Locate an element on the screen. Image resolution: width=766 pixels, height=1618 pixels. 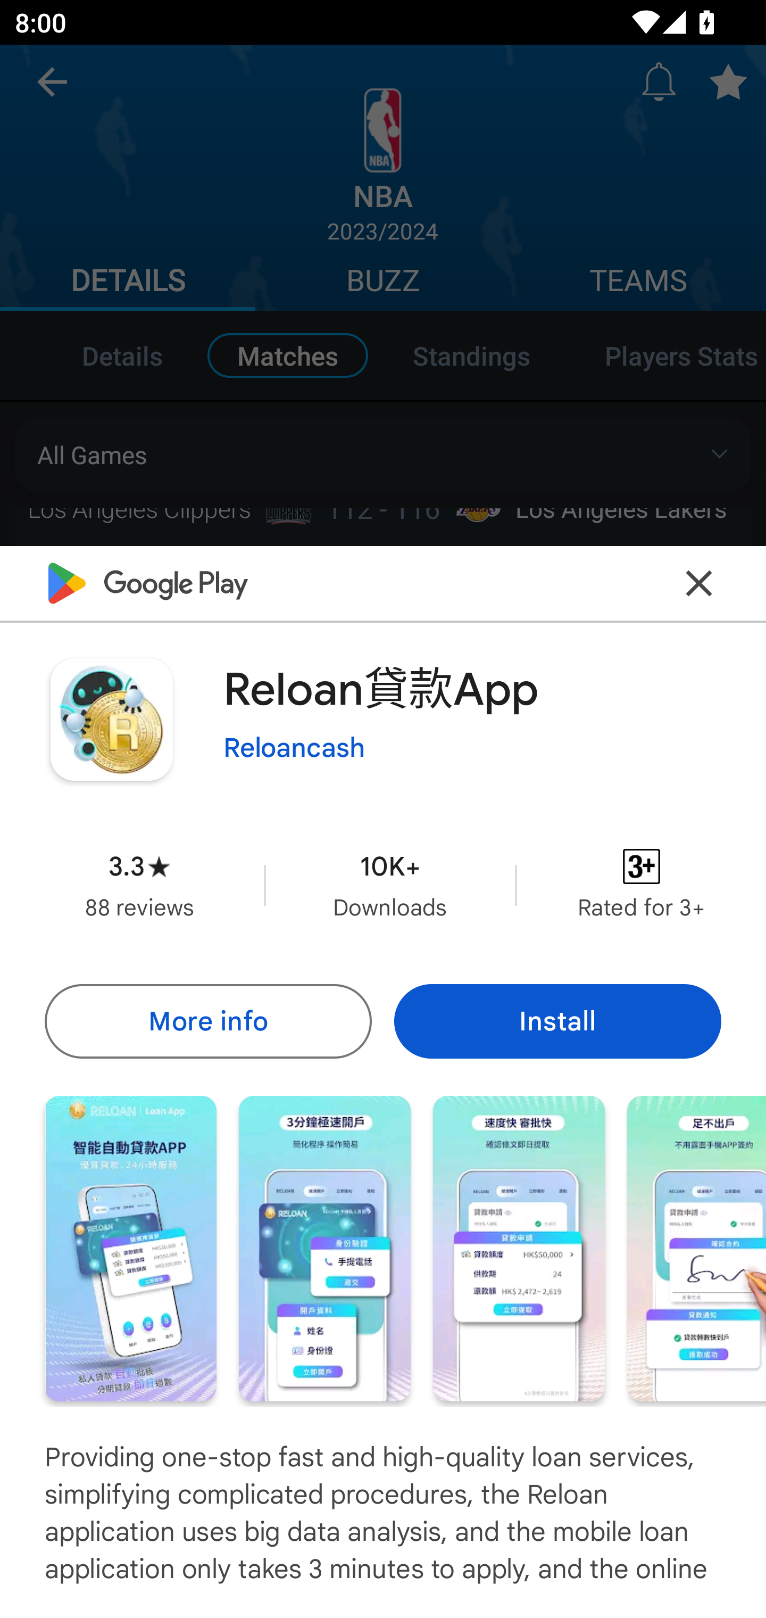
More info is located at coordinates (207, 1021).